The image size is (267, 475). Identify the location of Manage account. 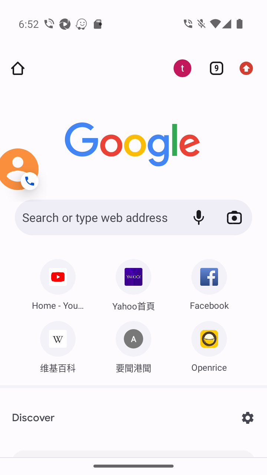
(178, 68).